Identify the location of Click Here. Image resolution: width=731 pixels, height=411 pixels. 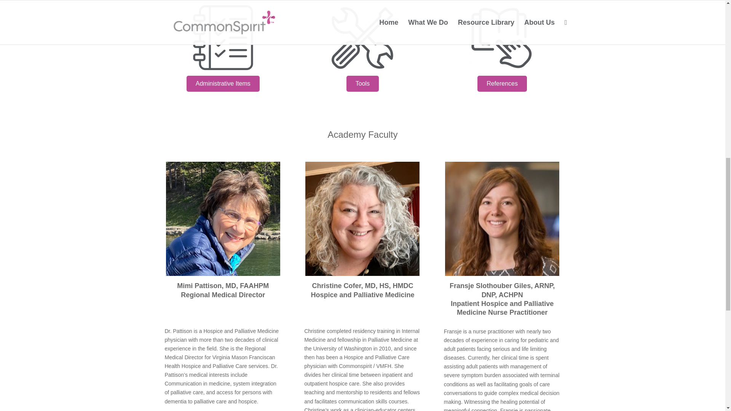
(502, 83).